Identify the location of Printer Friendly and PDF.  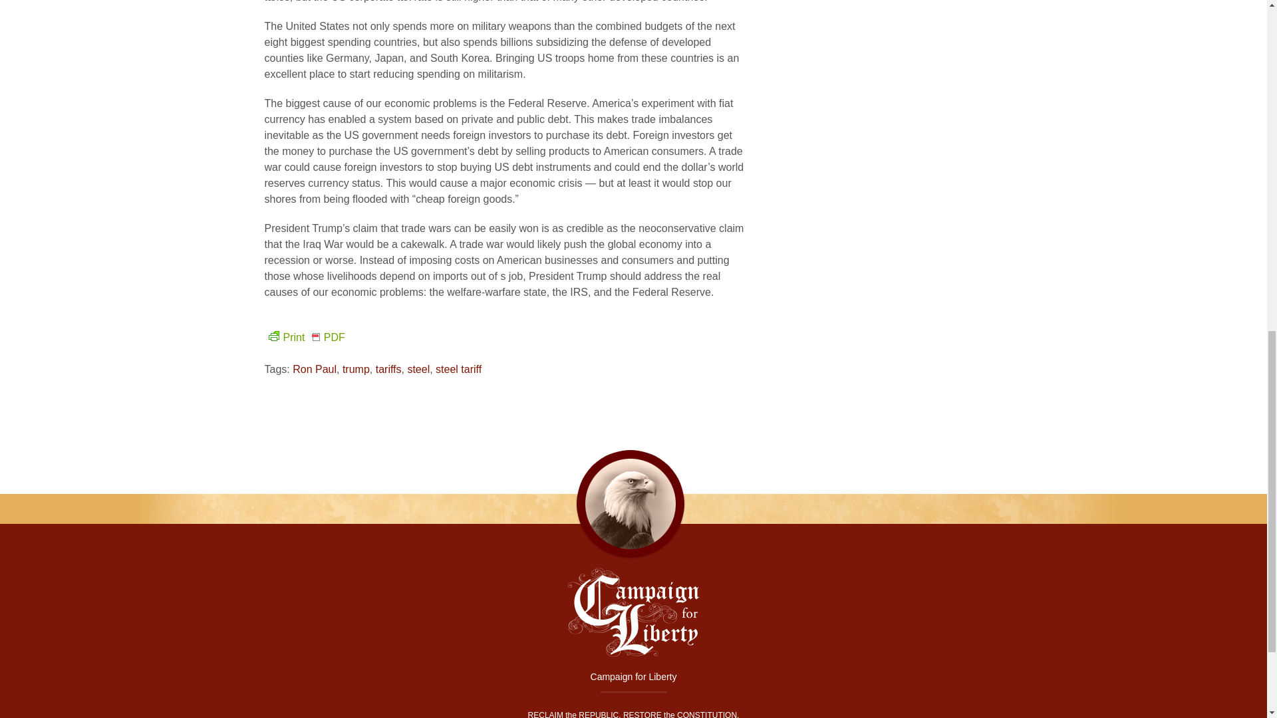
(305, 337).